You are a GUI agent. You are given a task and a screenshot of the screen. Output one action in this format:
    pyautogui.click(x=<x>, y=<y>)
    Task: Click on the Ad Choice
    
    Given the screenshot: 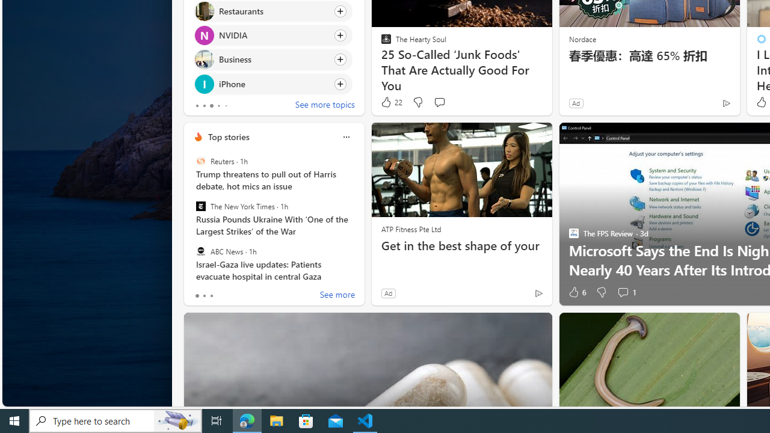 What is the action you would take?
    pyautogui.click(x=539, y=293)
    